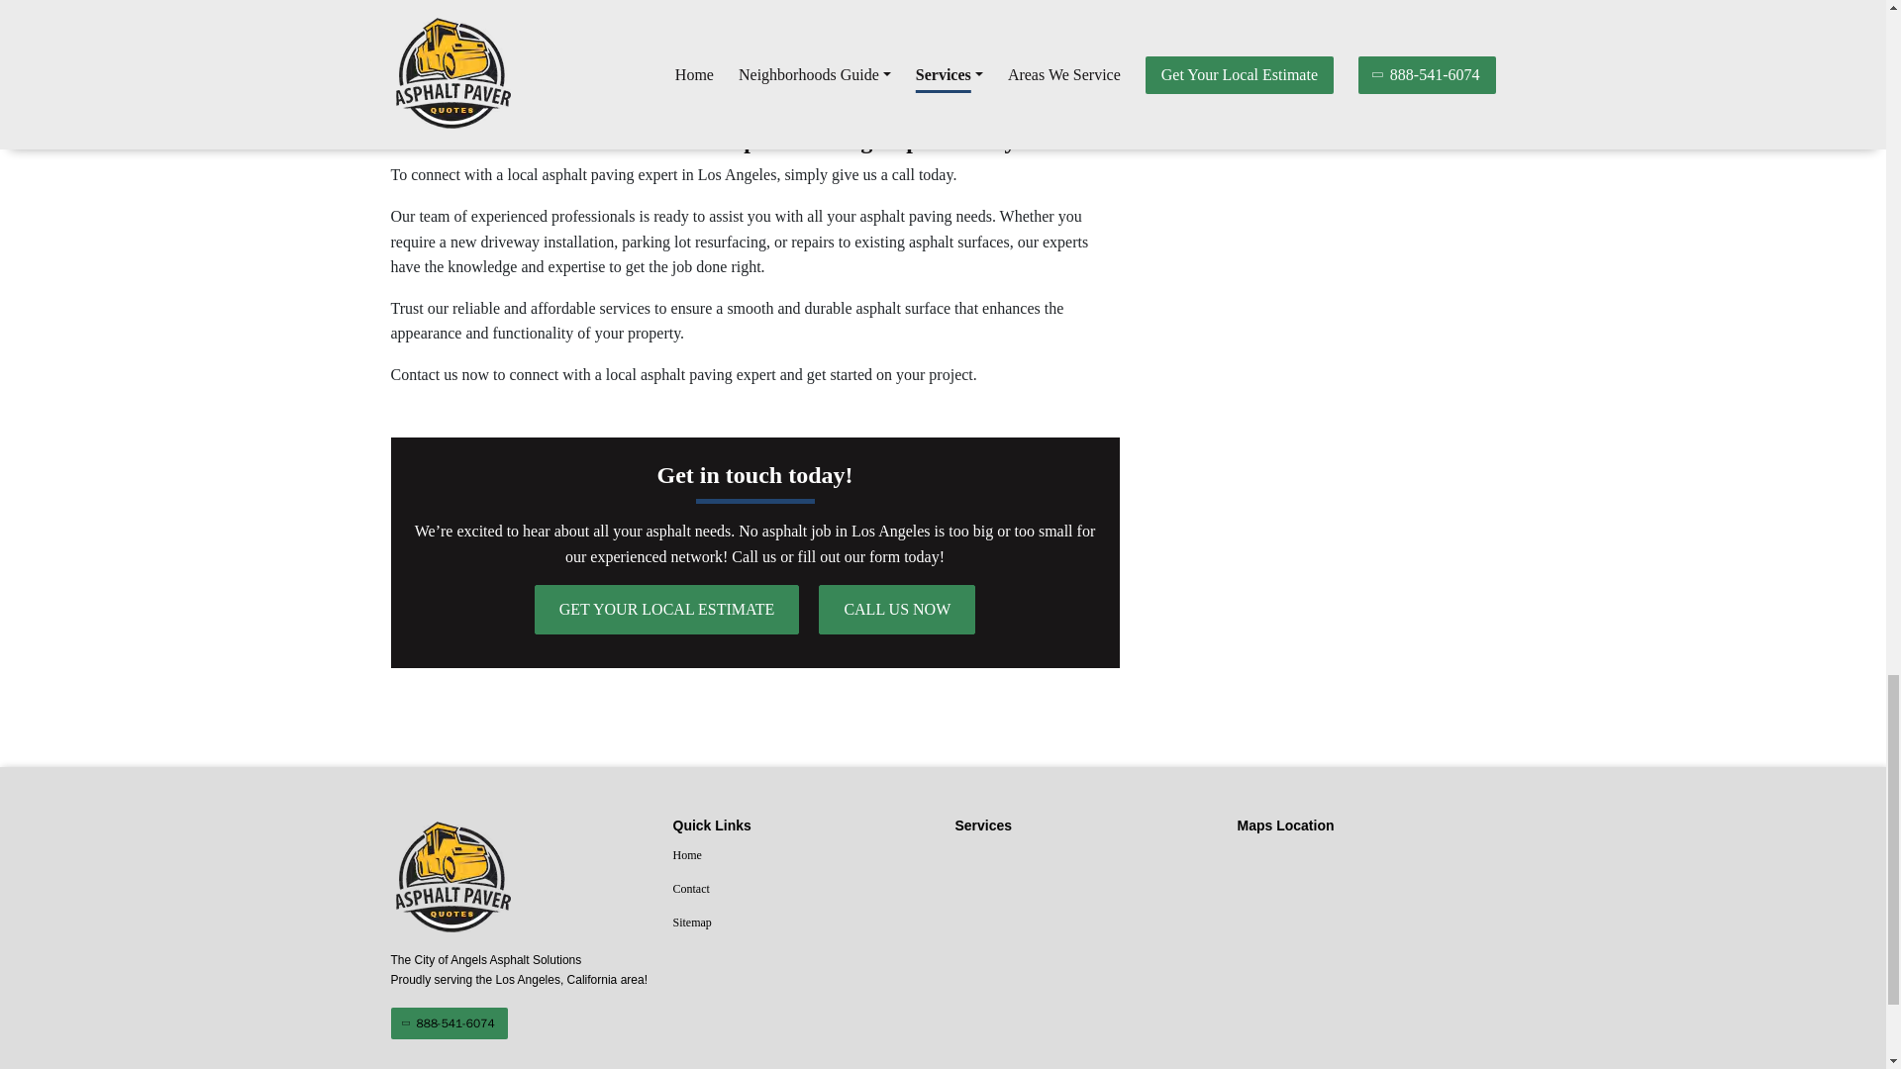 This screenshot has height=1069, width=1901. I want to click on Contact, so click(802, 889).